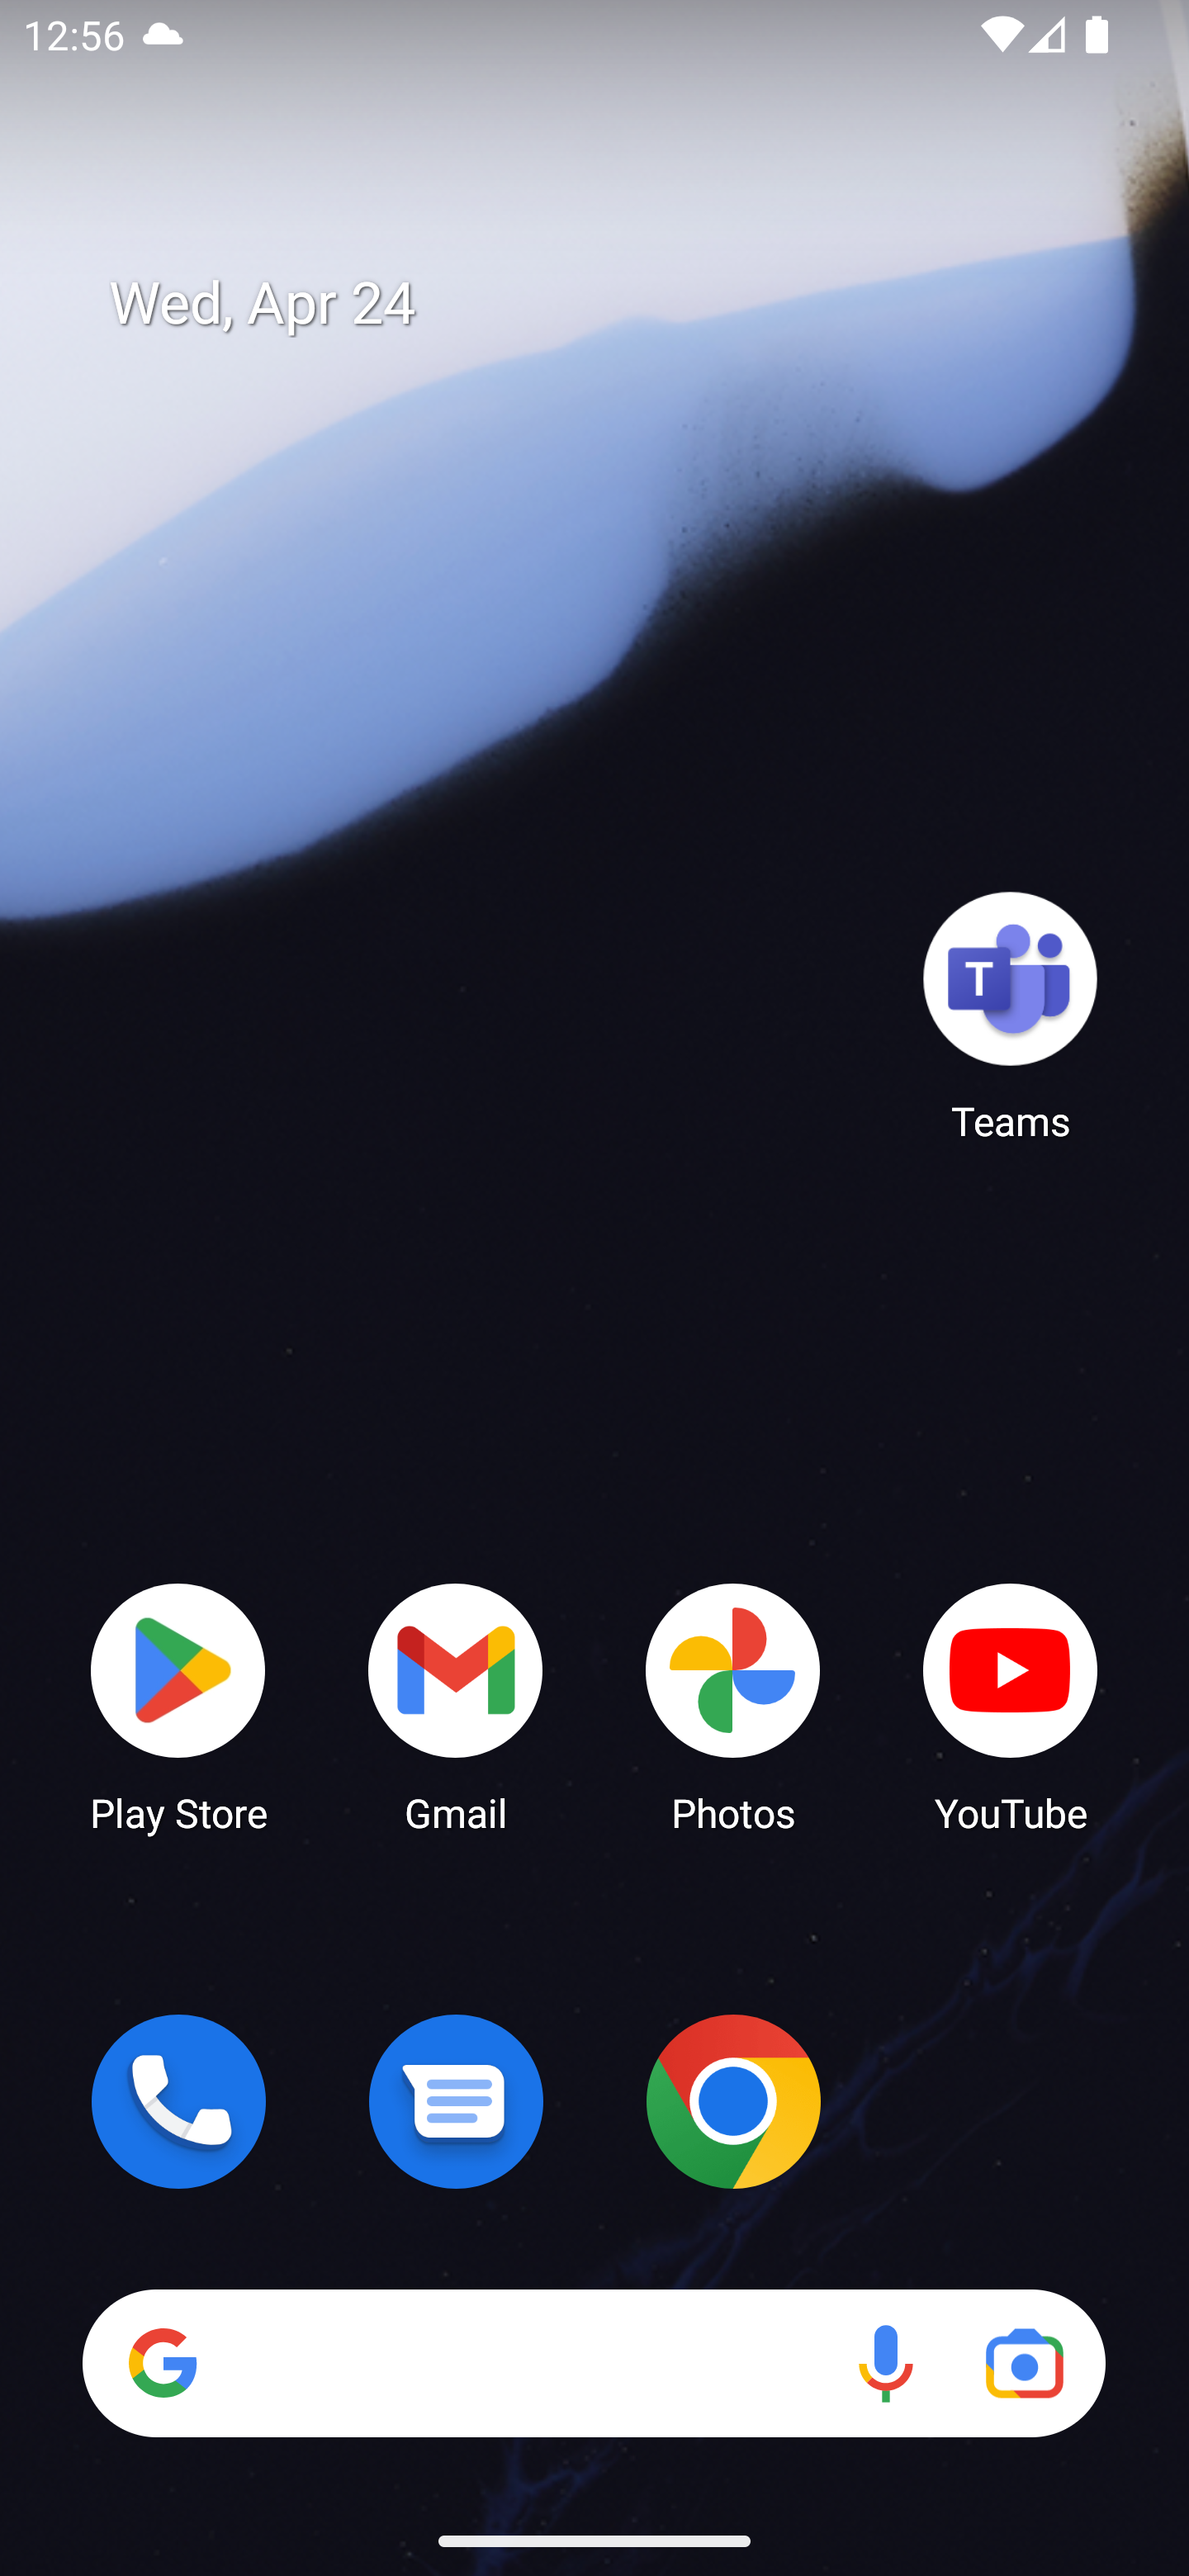 The height and width of the screenshot is (2576, 1189). Describe the element at coordinates (178, 1706) in the screenshot. I see `Play Store` at that location.